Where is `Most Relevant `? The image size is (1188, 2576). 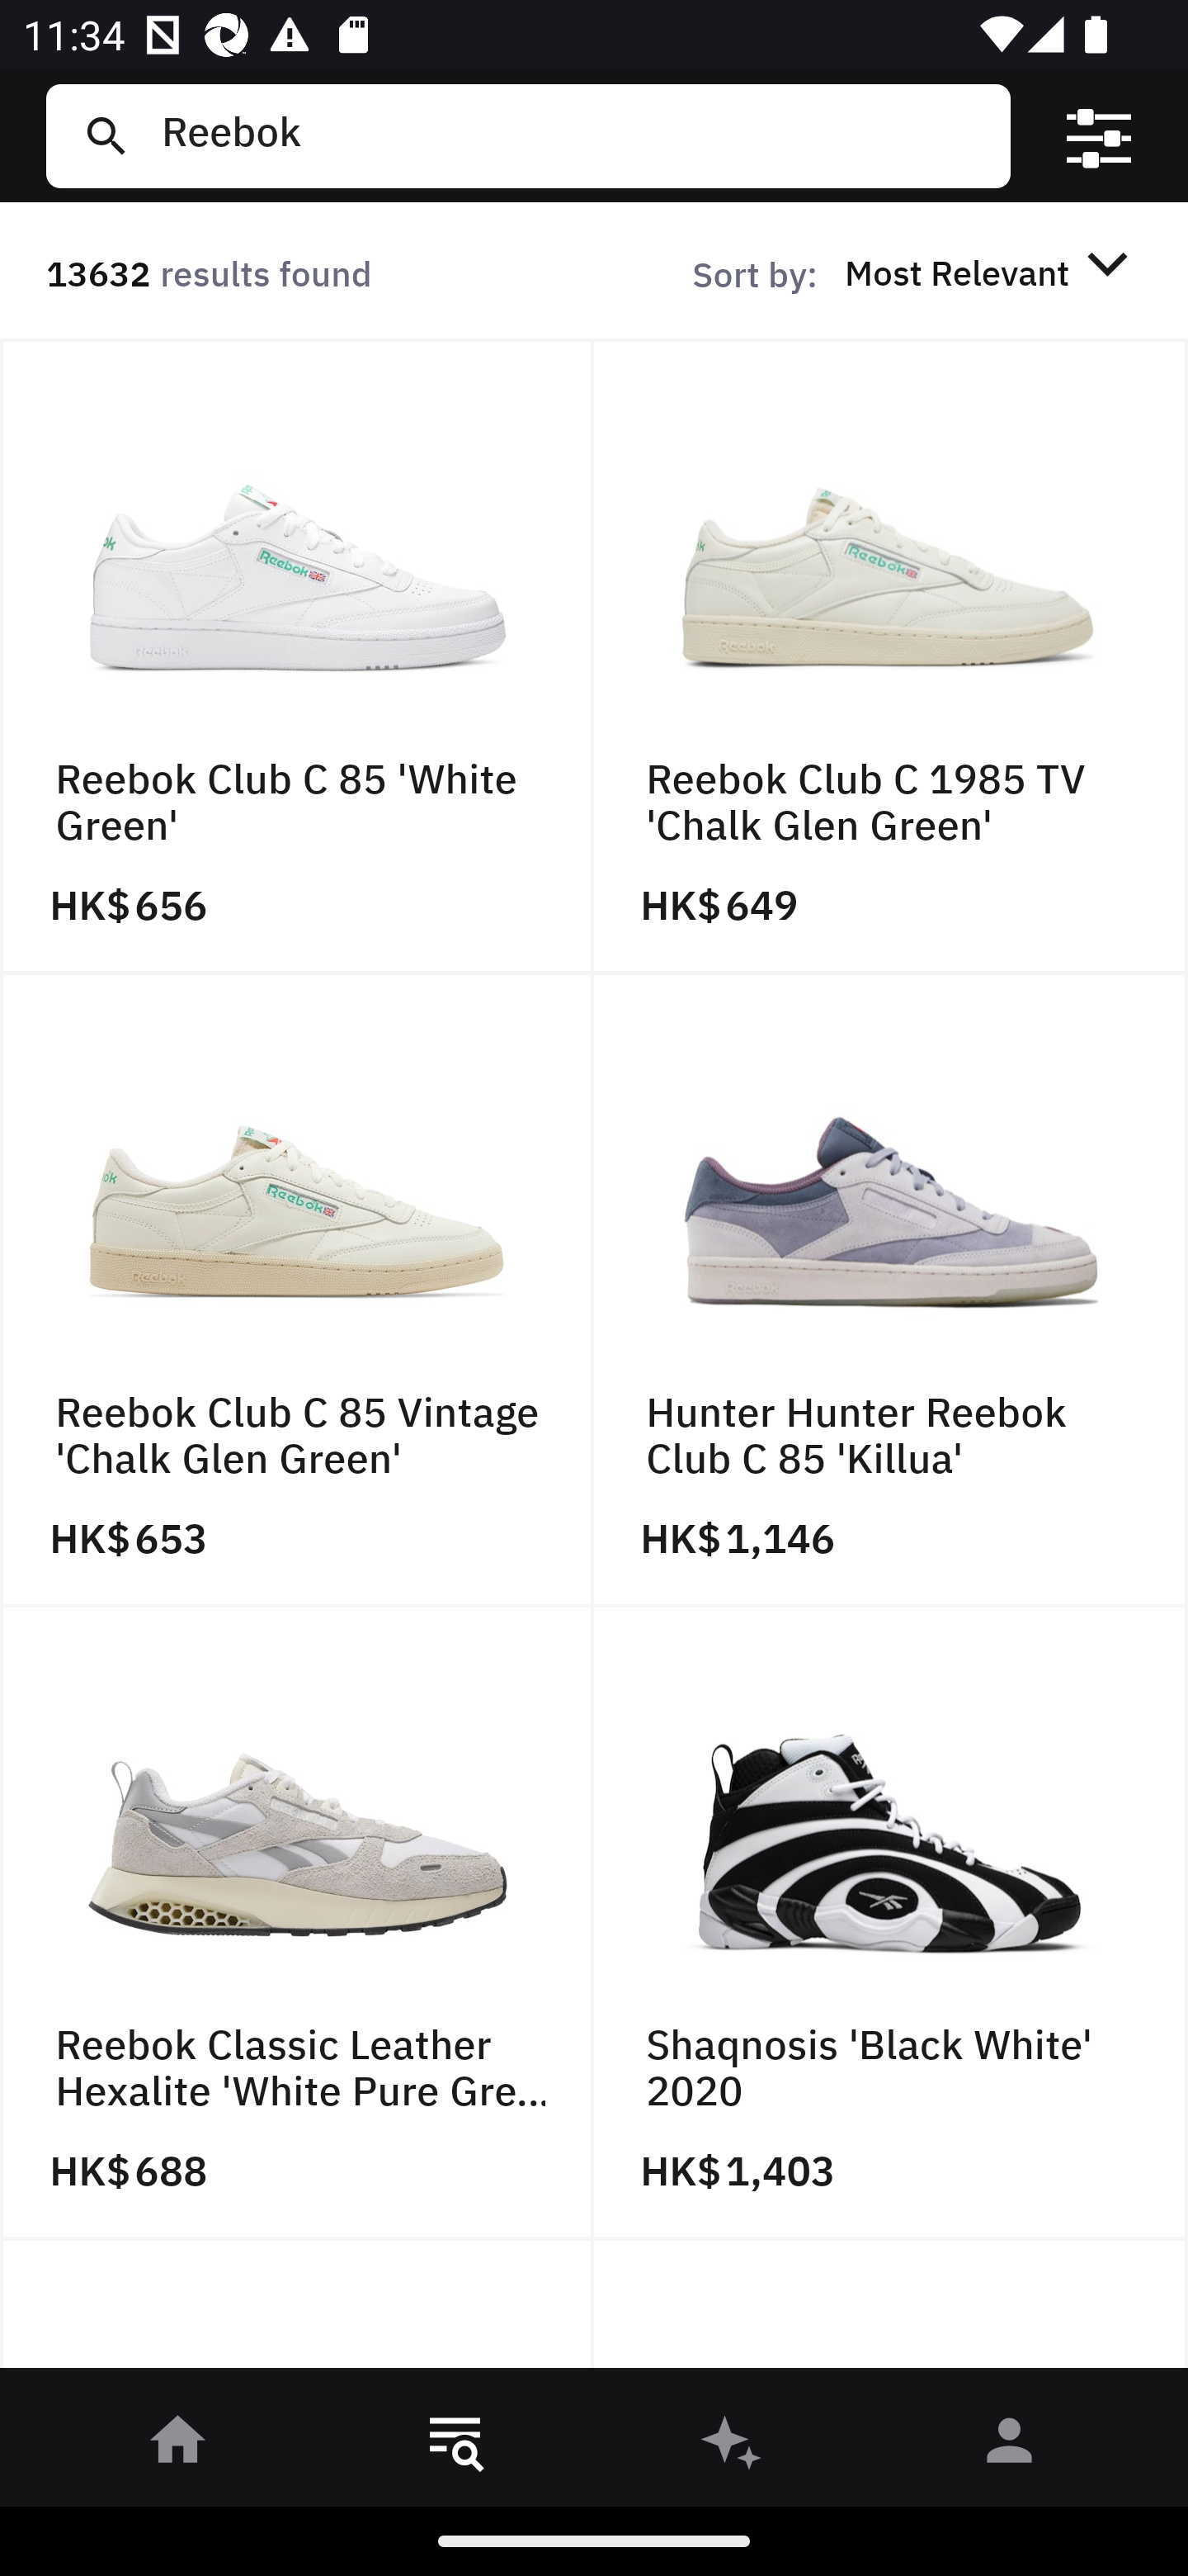 Most Relevant  is located at coordinates (992, 272).